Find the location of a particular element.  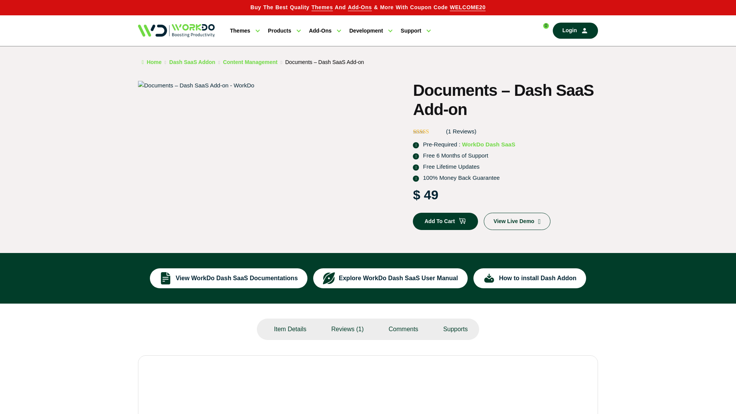

Themes is located at coordinates (322, 7).